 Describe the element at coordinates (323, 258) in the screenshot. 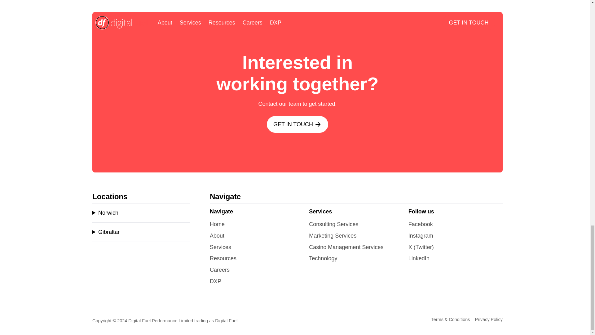

I see `Technology` at that location.